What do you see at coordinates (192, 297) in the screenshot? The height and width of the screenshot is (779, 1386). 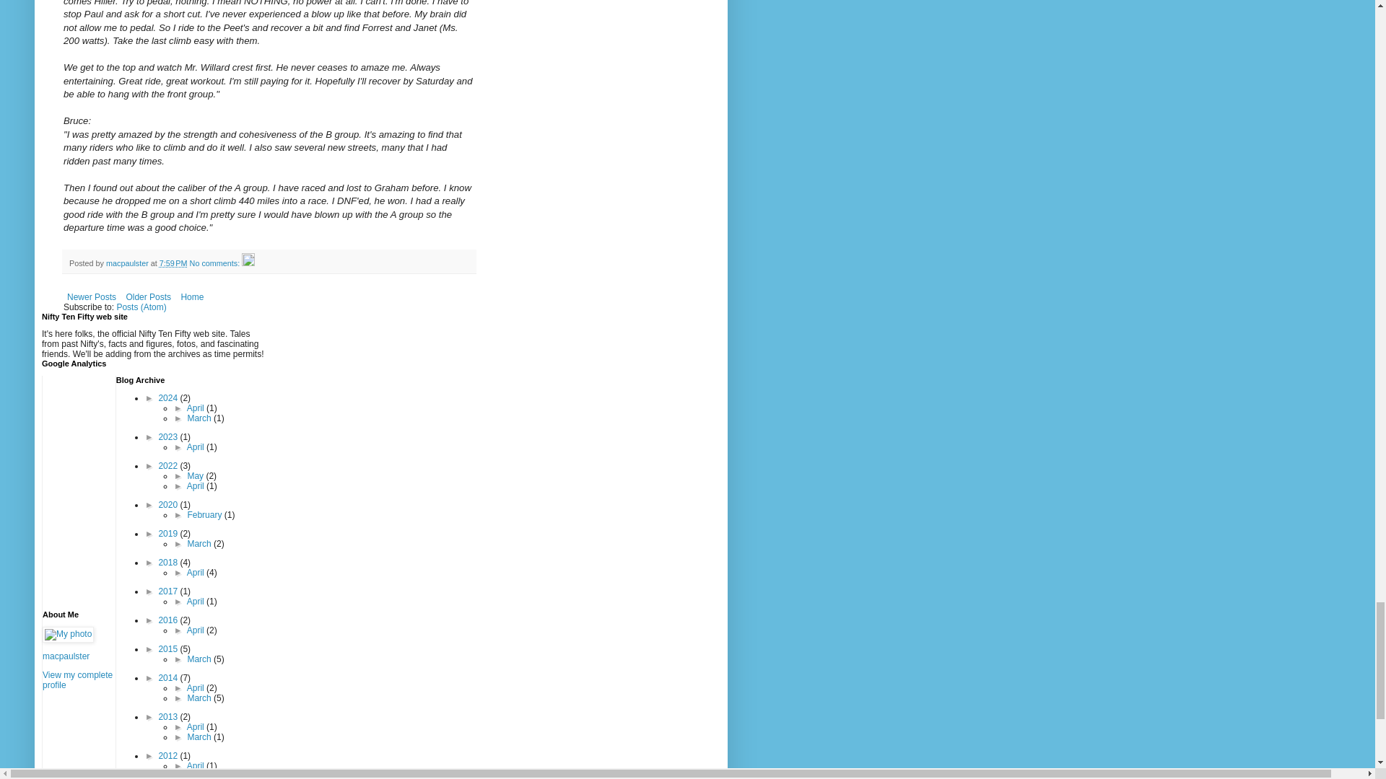 I see `Home` at bounding box center [192, 297].